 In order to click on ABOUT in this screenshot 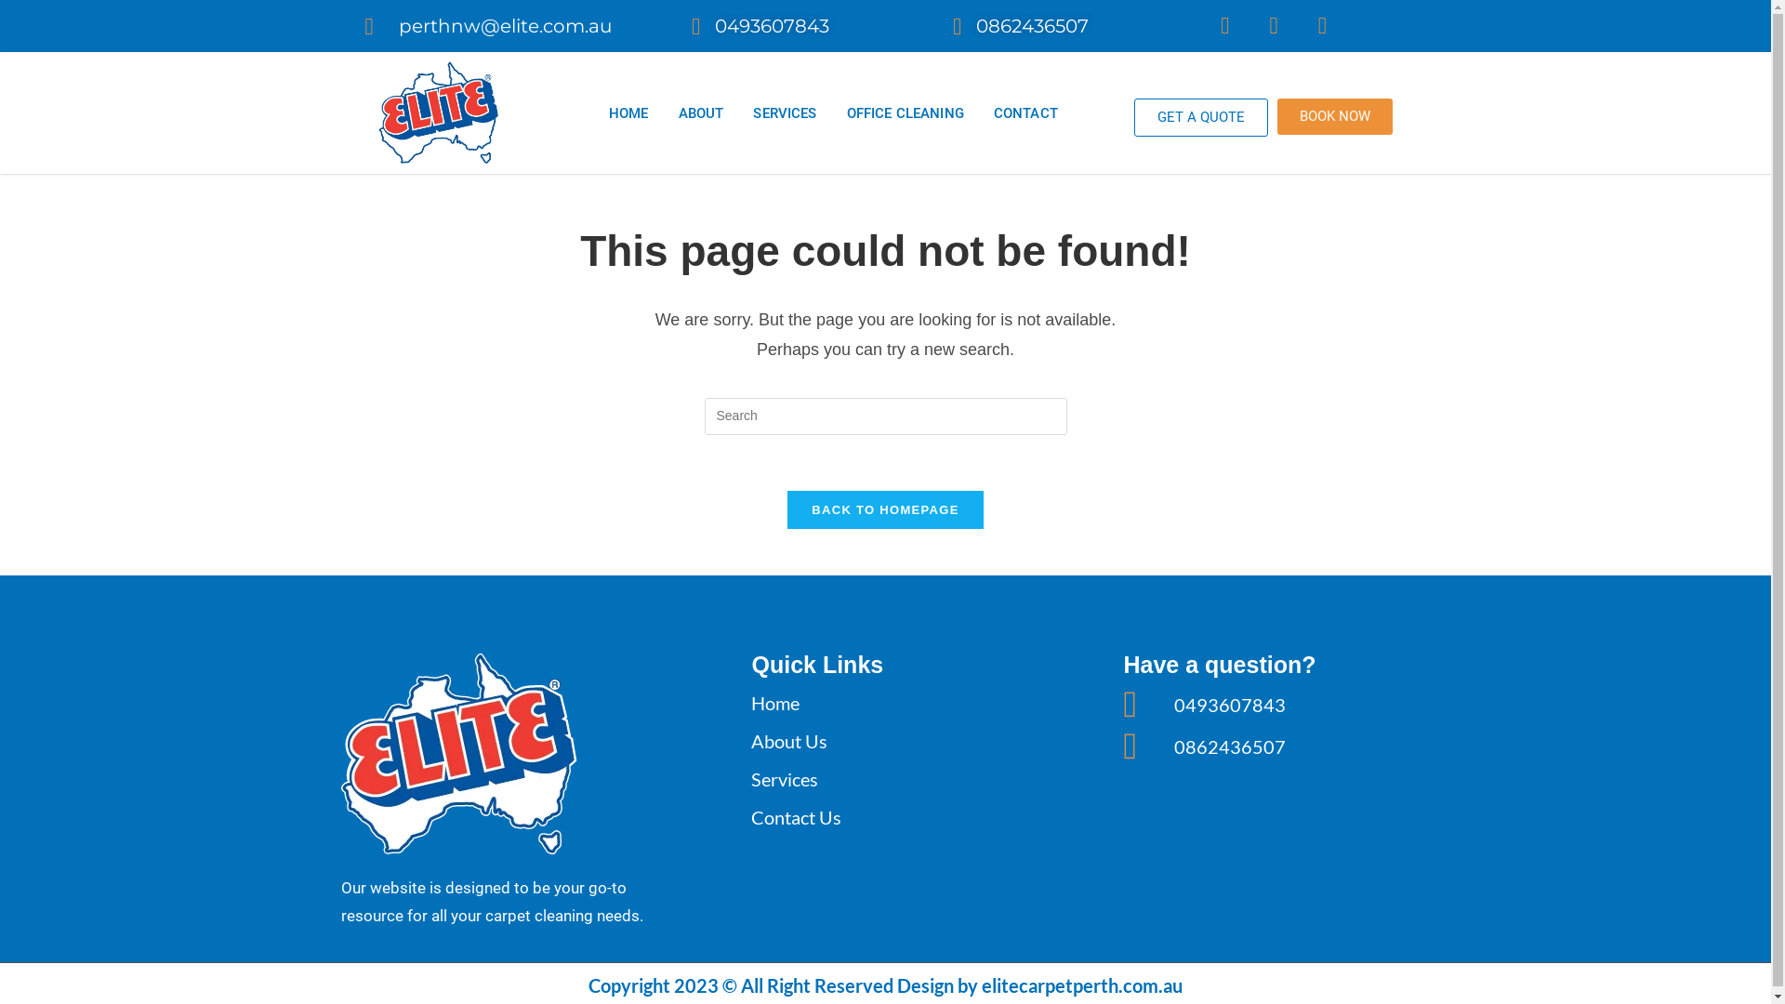, I will do `click(701, 113)`.